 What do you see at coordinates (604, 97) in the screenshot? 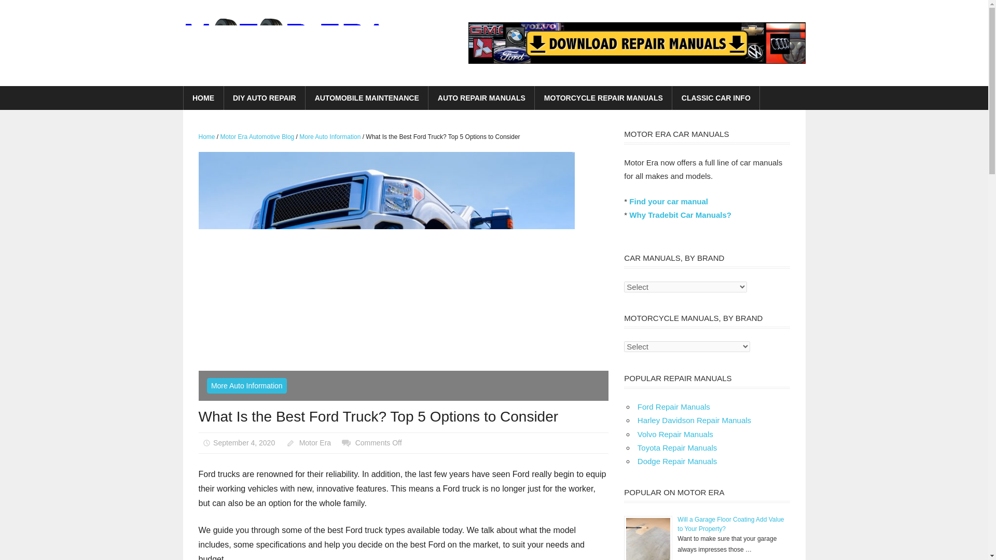
I see `MOTORCYCLE REPAIR MANUALS` at bounding box center [604, 97].